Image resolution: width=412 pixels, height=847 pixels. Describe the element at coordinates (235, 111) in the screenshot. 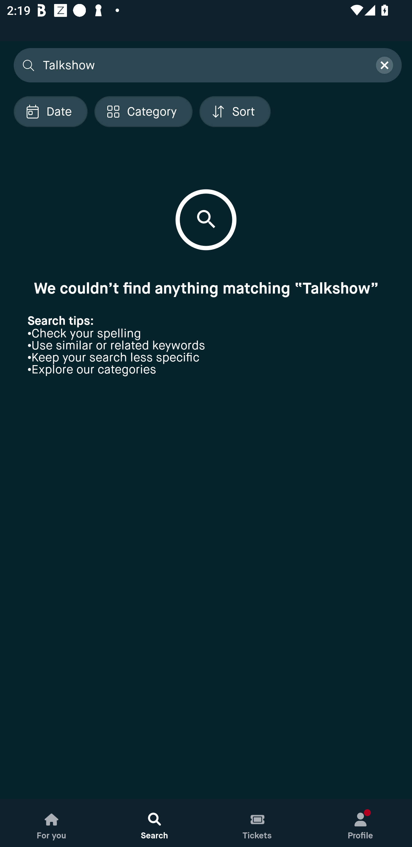

I see `Localized description Sort` at that location.